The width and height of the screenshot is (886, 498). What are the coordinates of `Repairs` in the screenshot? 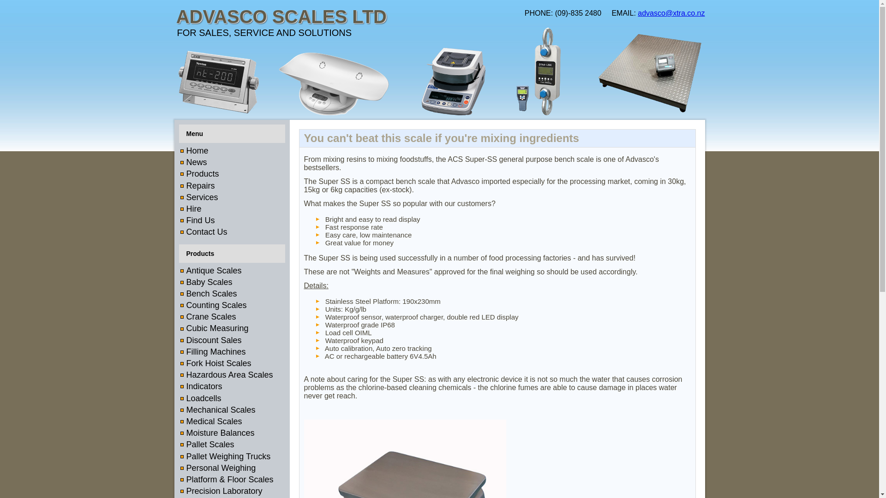 It's located at (200, 185).